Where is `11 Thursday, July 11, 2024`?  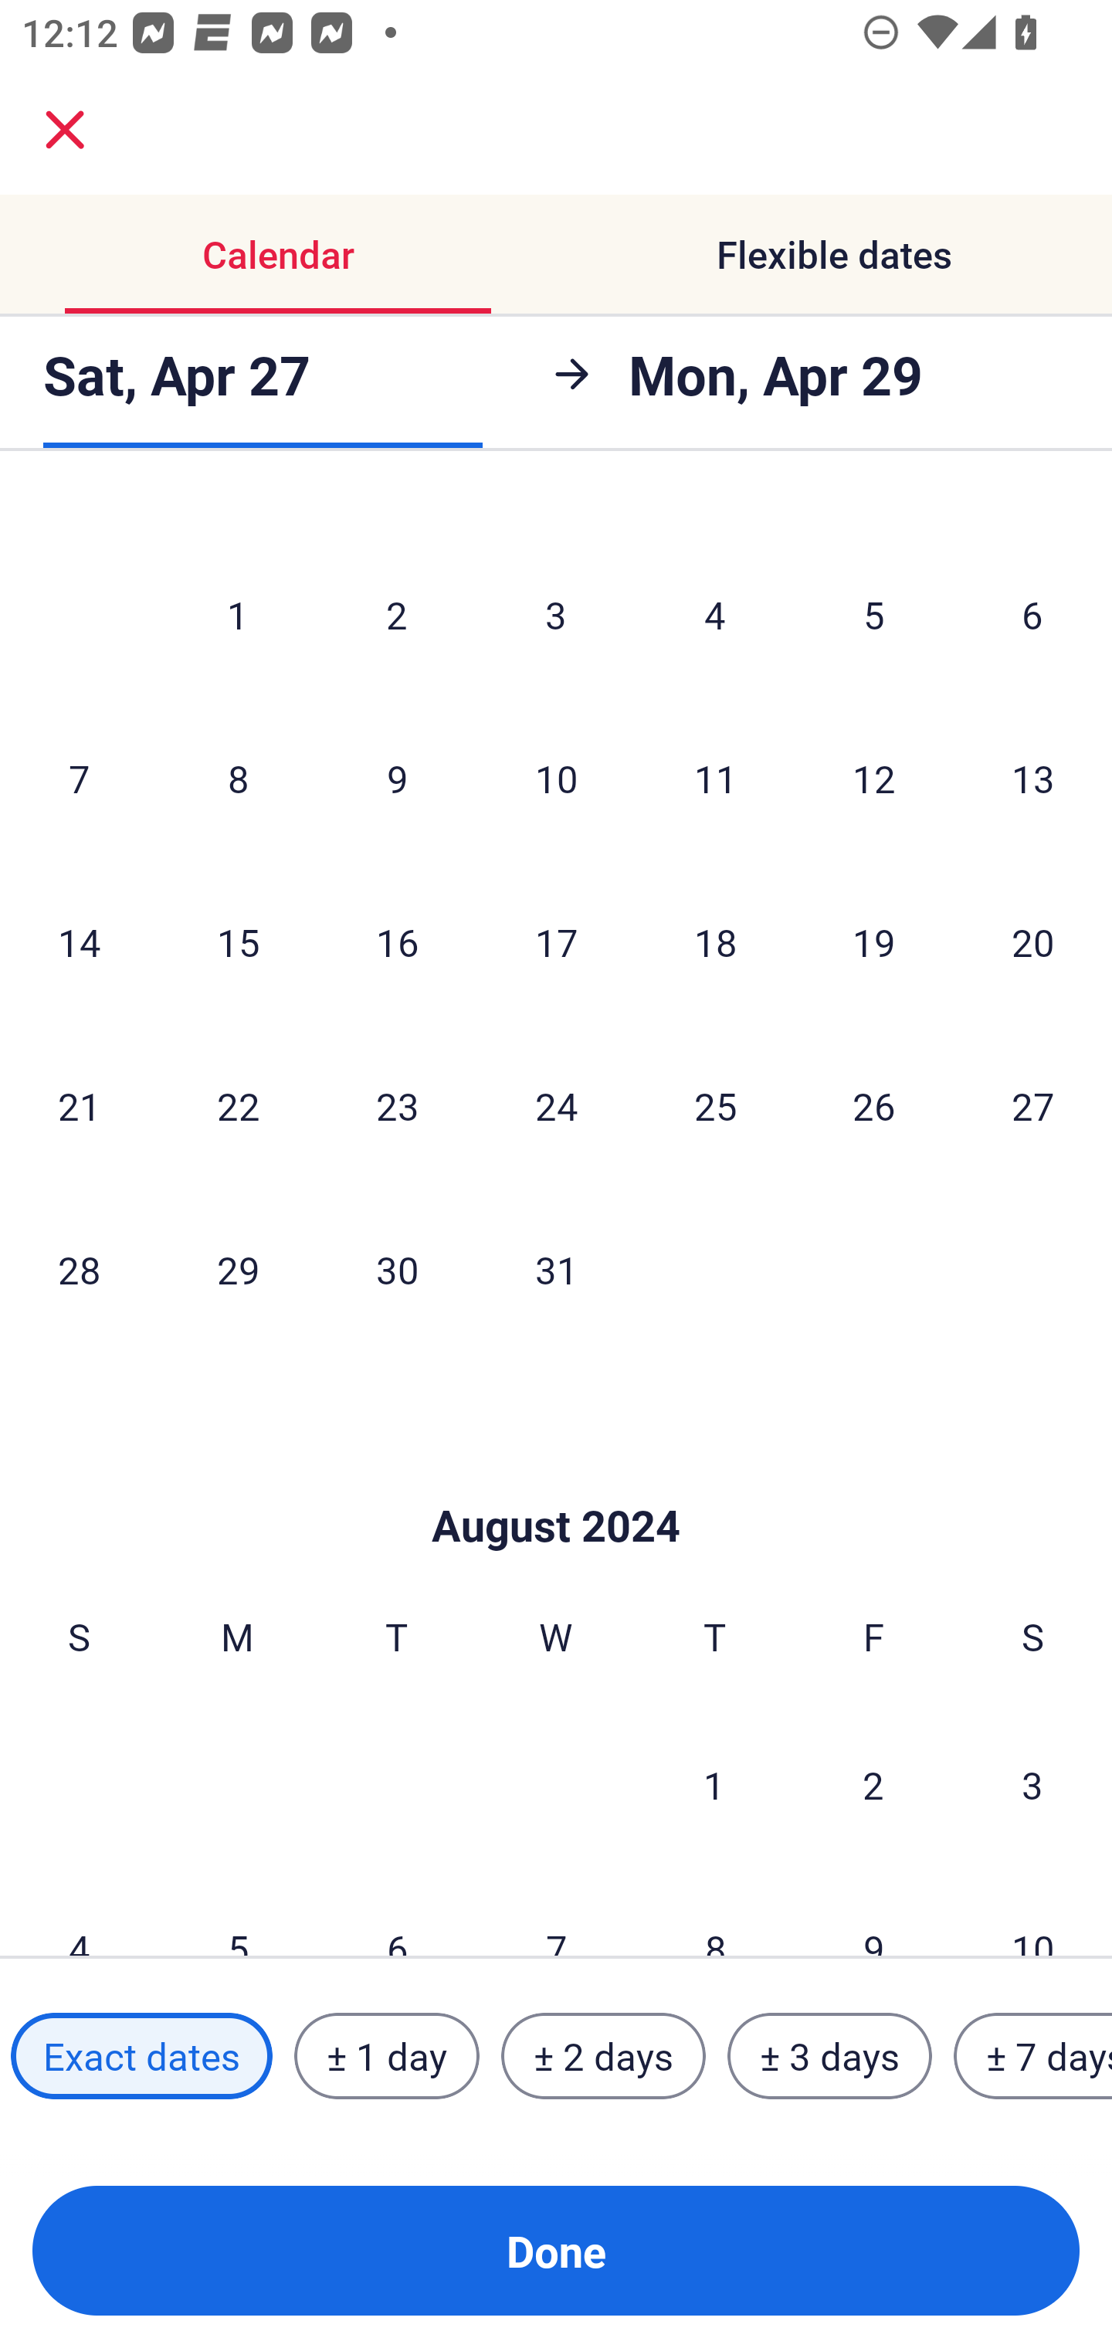
11 Thursday, July 11, 2024 is located at coordinates (715, 778).